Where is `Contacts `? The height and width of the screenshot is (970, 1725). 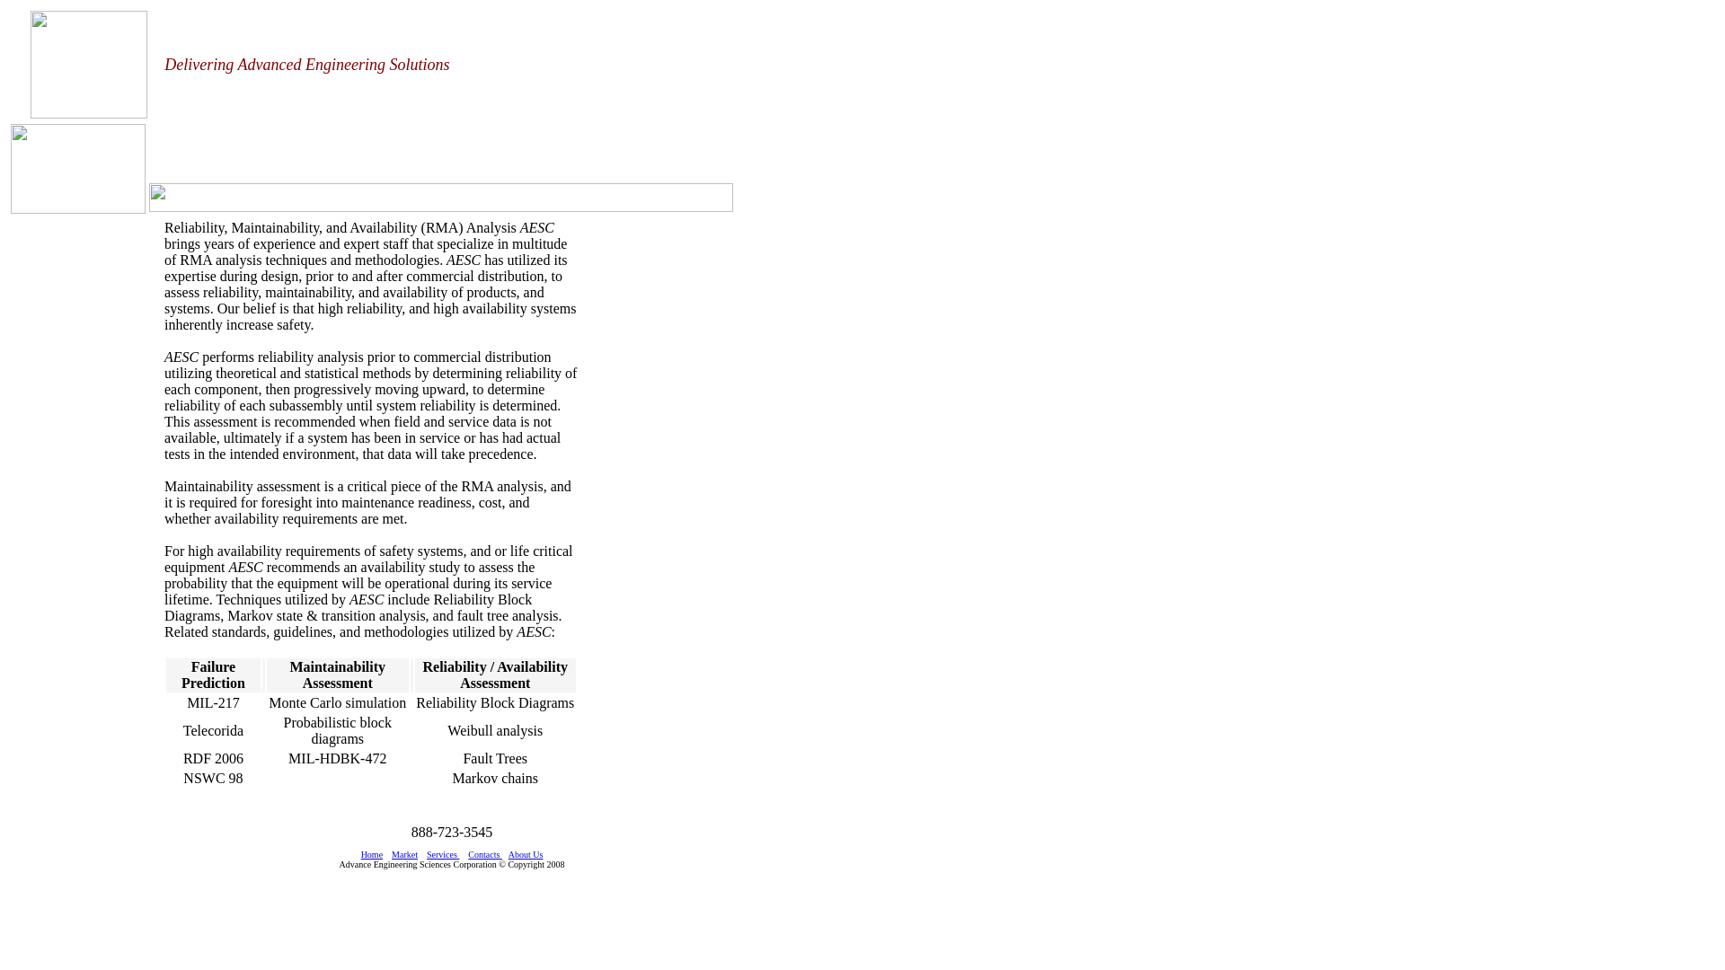 Contacts  is located at coordinates (485, 855).